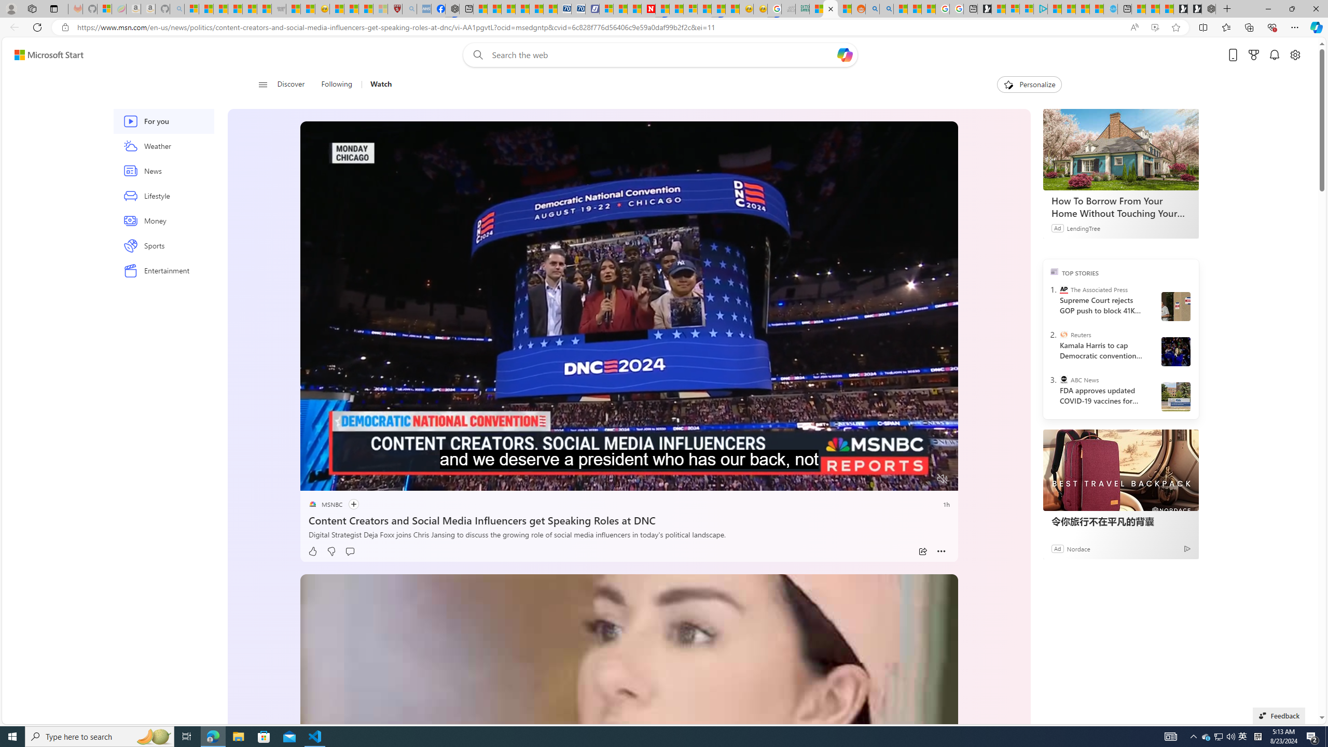 The height and width of the screenshot is (747, 1328). I want to click on Newsweek - News, Analysis, Politics, Business, Technology, so click(648, 9).